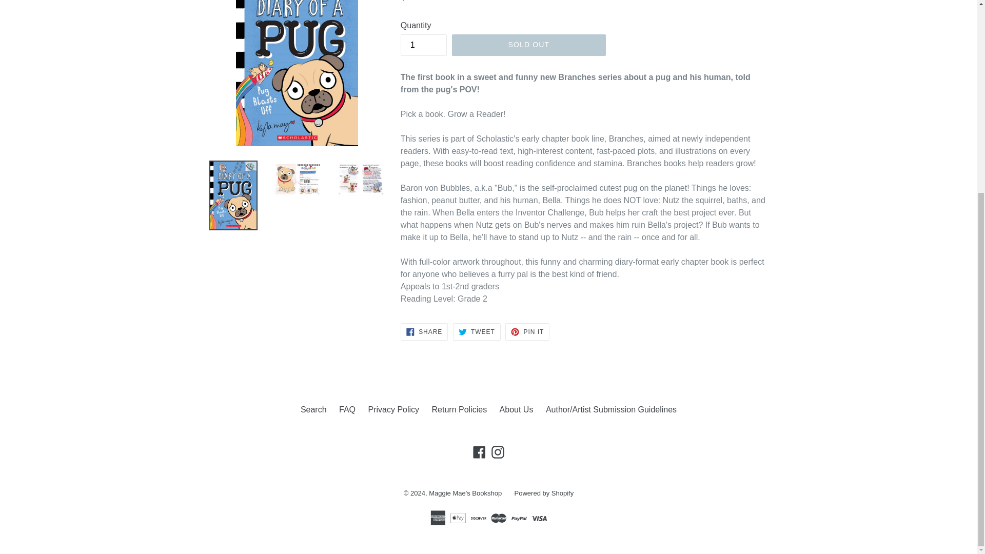 This screenshot has height=554, width=985. What do you see at coordinates (424, 331) in the screenshot?
I see `Share on Facebook` at bounding box center [424, 331].